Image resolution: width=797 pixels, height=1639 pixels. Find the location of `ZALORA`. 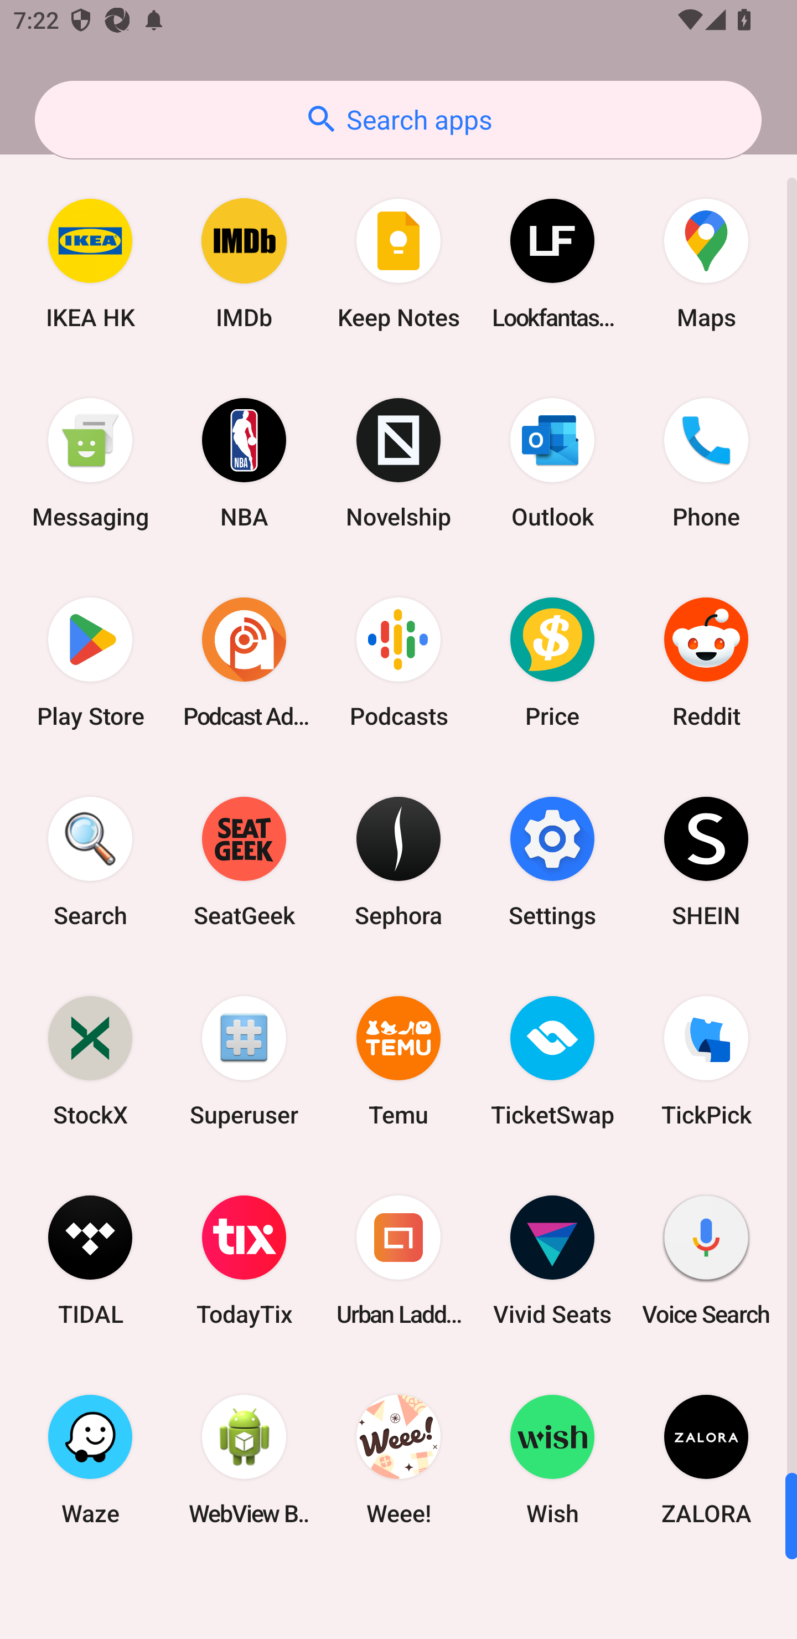

ZALORA is located at coordinates (706, 1459).